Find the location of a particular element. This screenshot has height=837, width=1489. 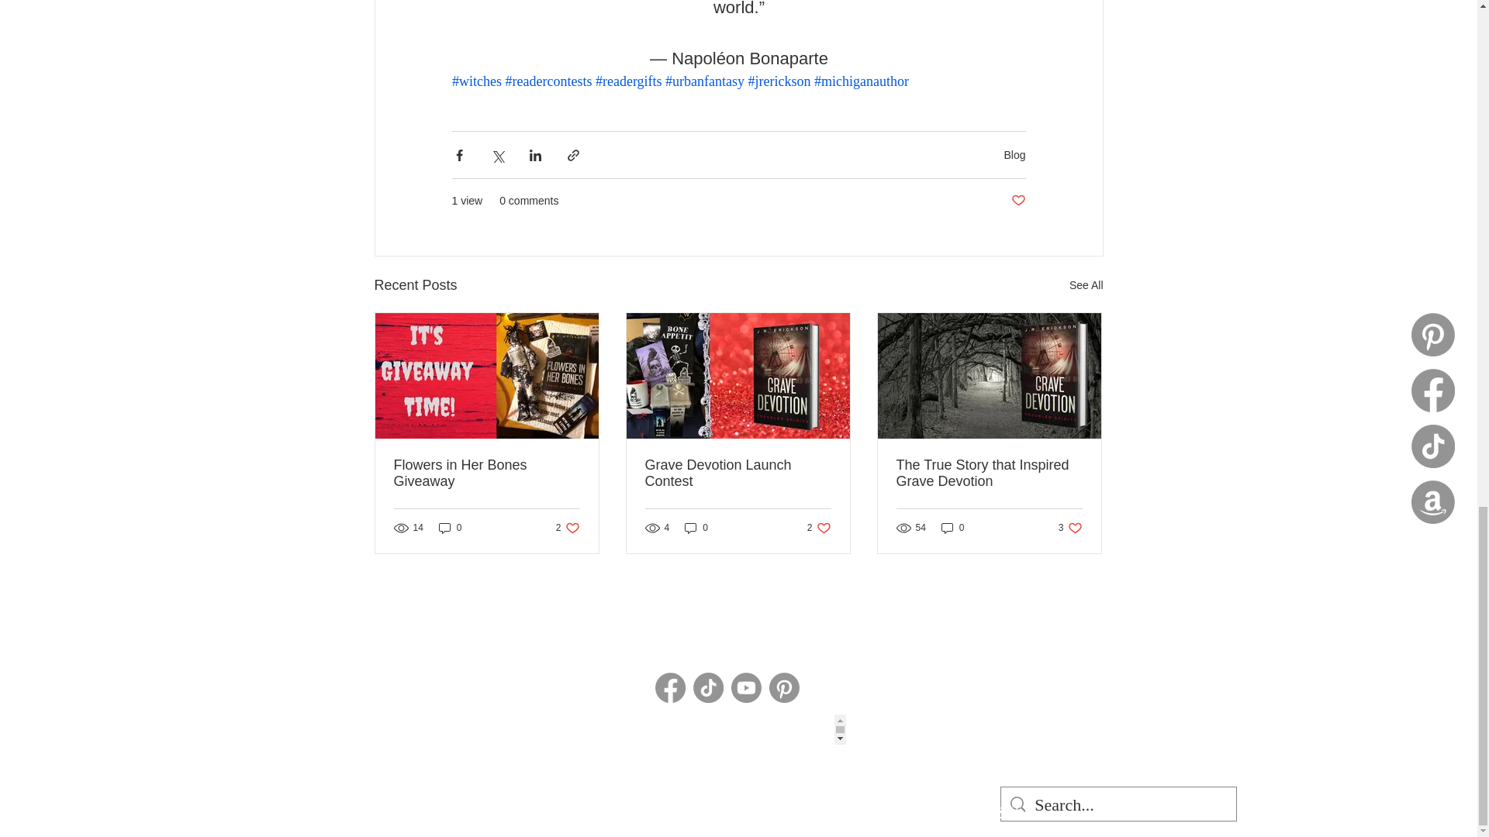

Post not marked as liked is located at coordinates (1017, 201).